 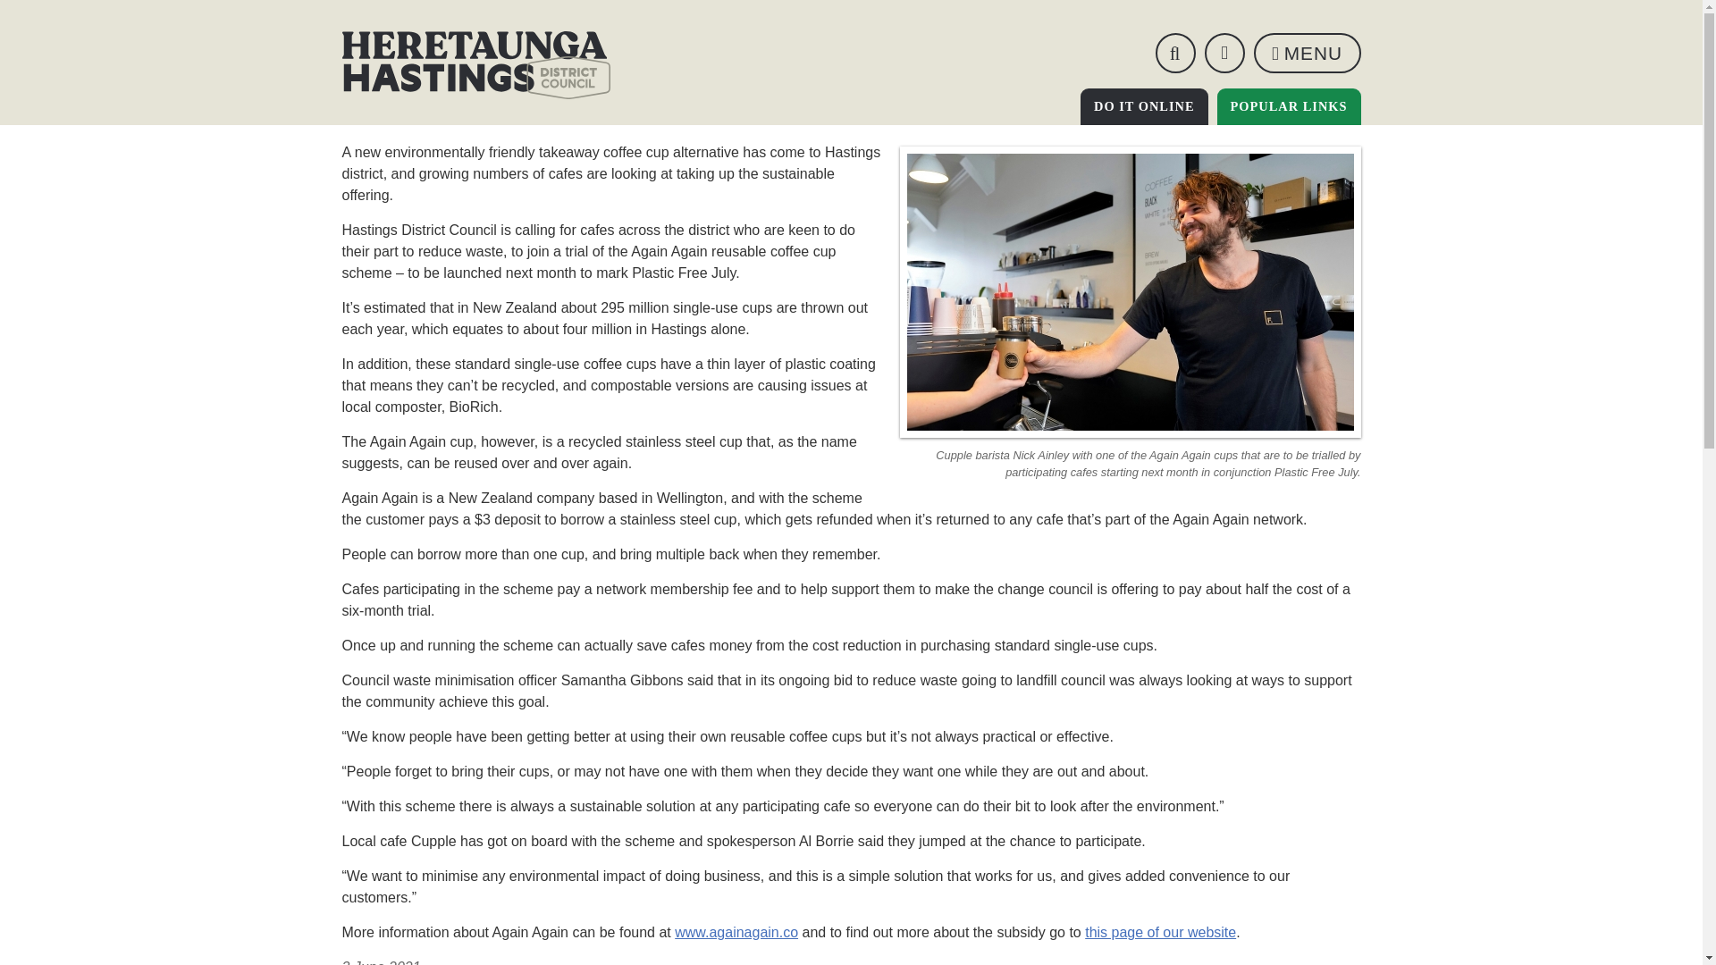 What do you see at coordinates (1289, 107) in the screenshot?
I see `SEARCH THE WEBSITE` at bounding box center [1289, 107].